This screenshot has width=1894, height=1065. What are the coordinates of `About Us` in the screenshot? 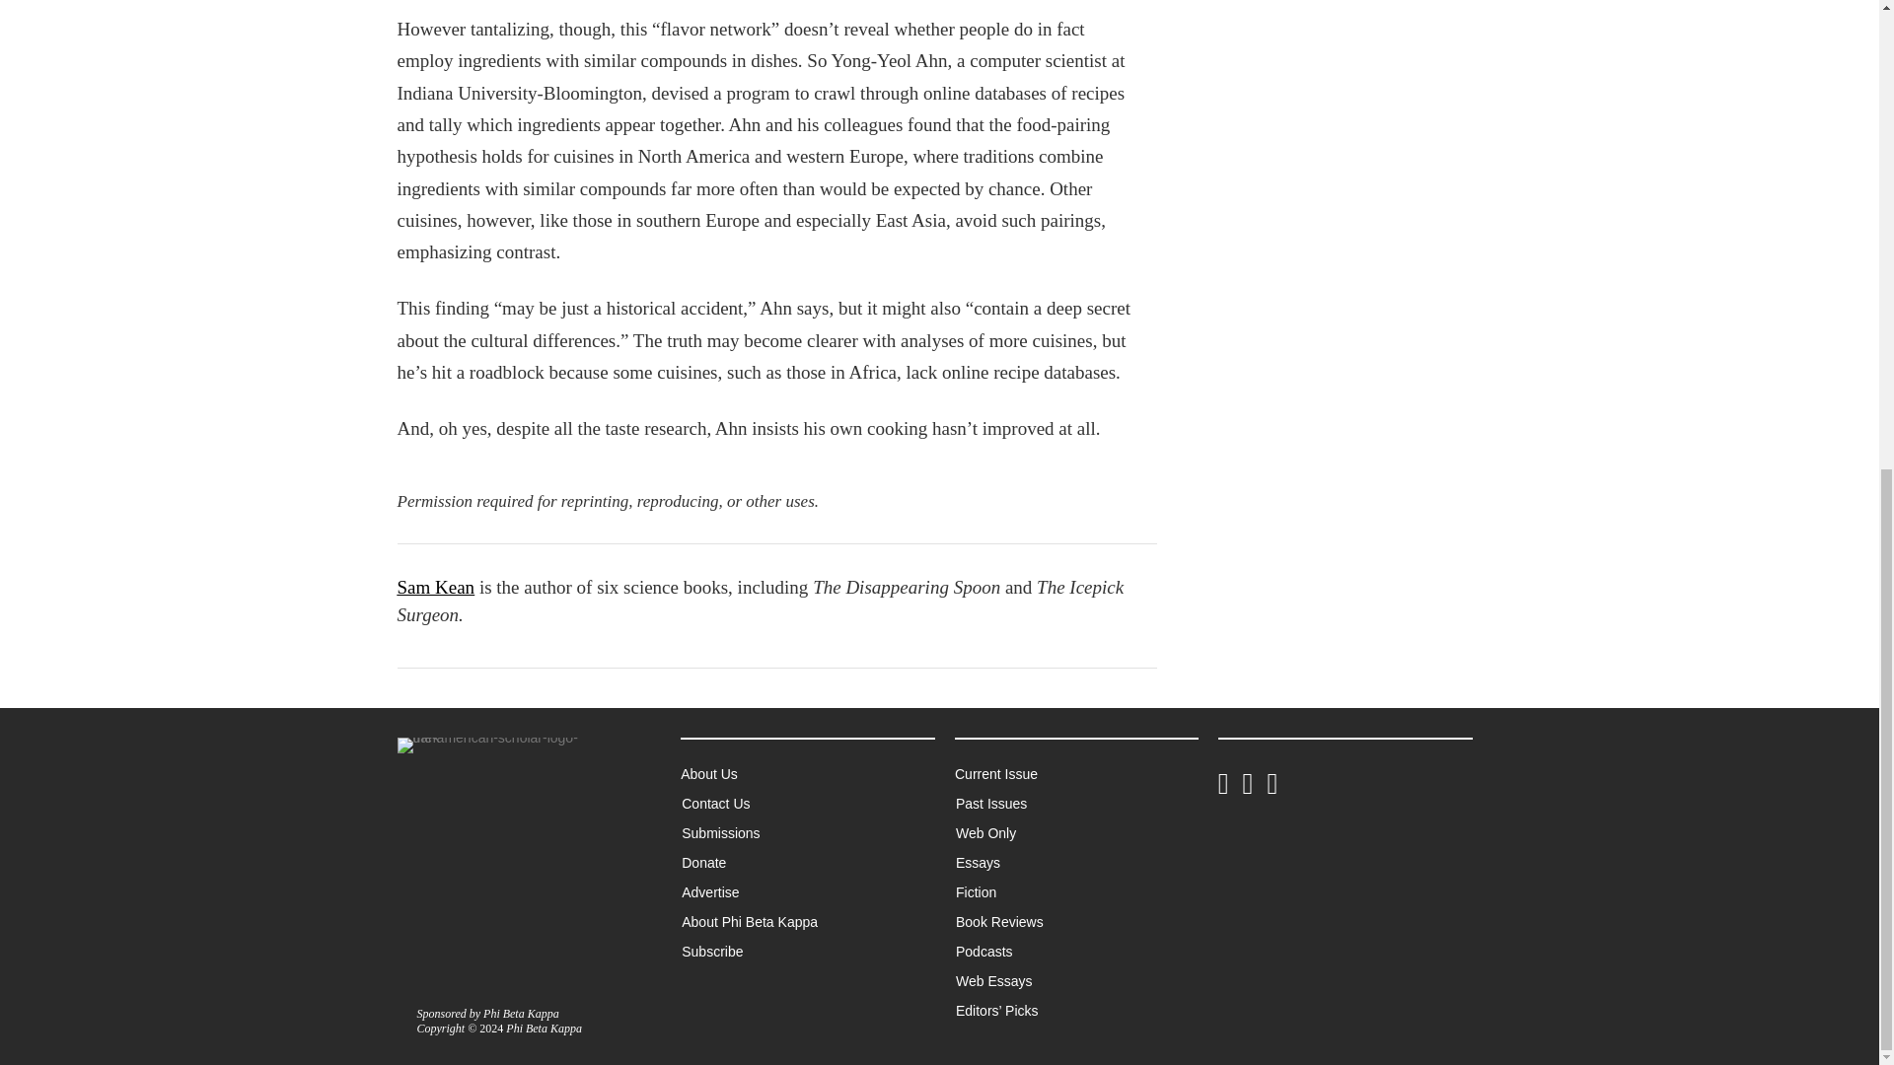 It's located at (748, 774).